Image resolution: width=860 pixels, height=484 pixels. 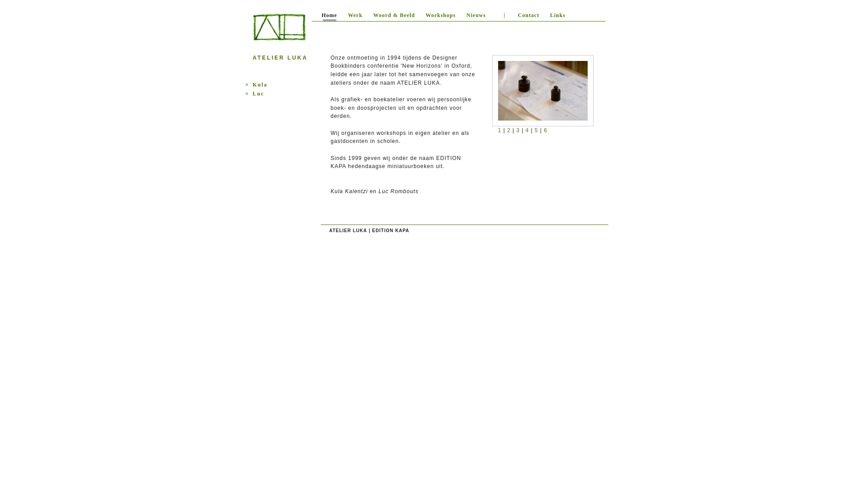 I want to click on Nieuws, so click(x=476, y=17).